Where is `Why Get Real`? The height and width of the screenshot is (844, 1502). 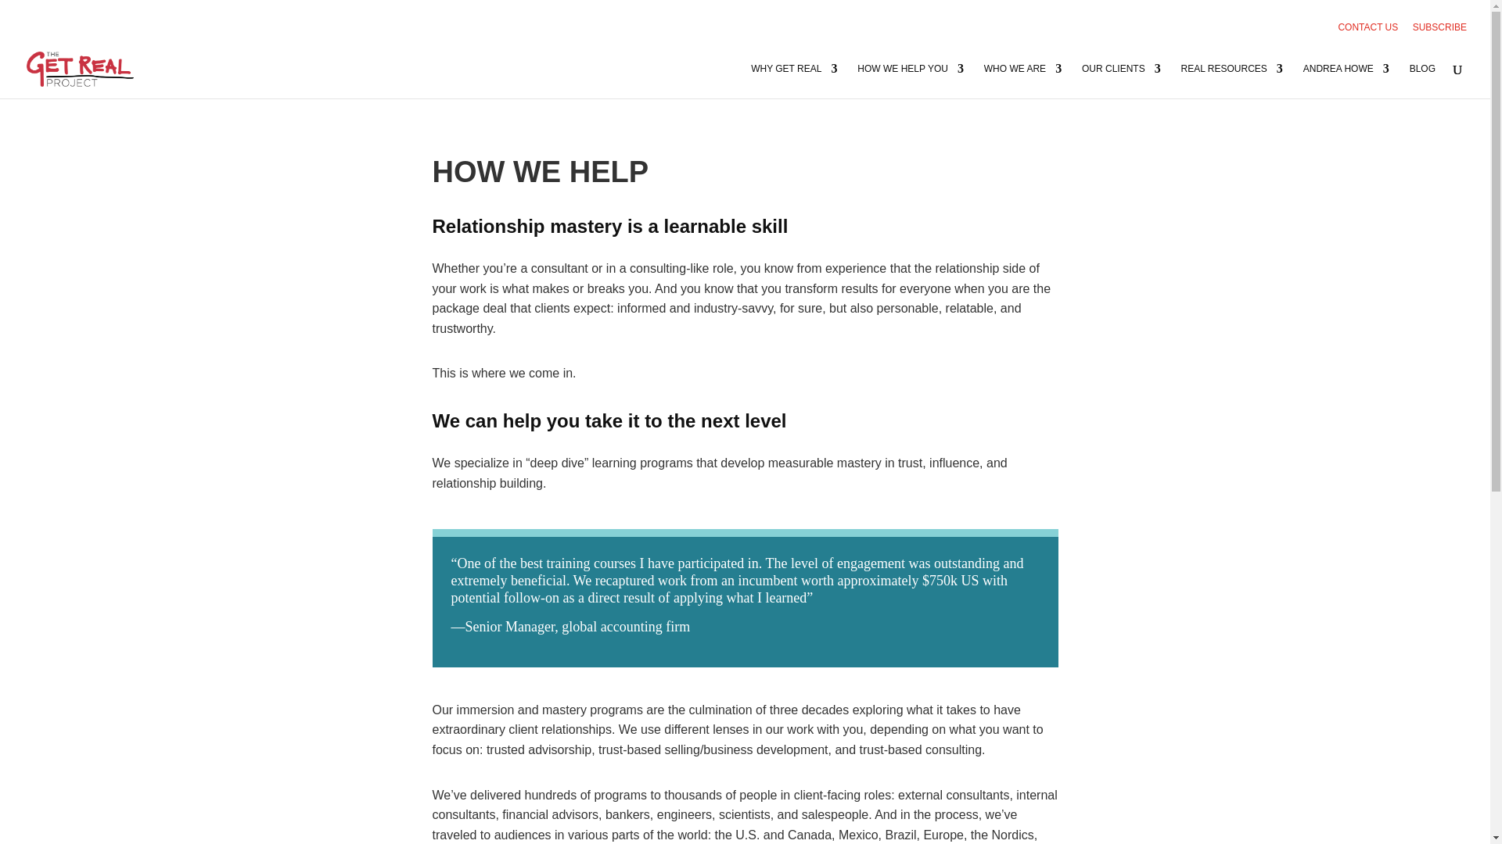 Why Get Real is located at coordinates (793, 81).